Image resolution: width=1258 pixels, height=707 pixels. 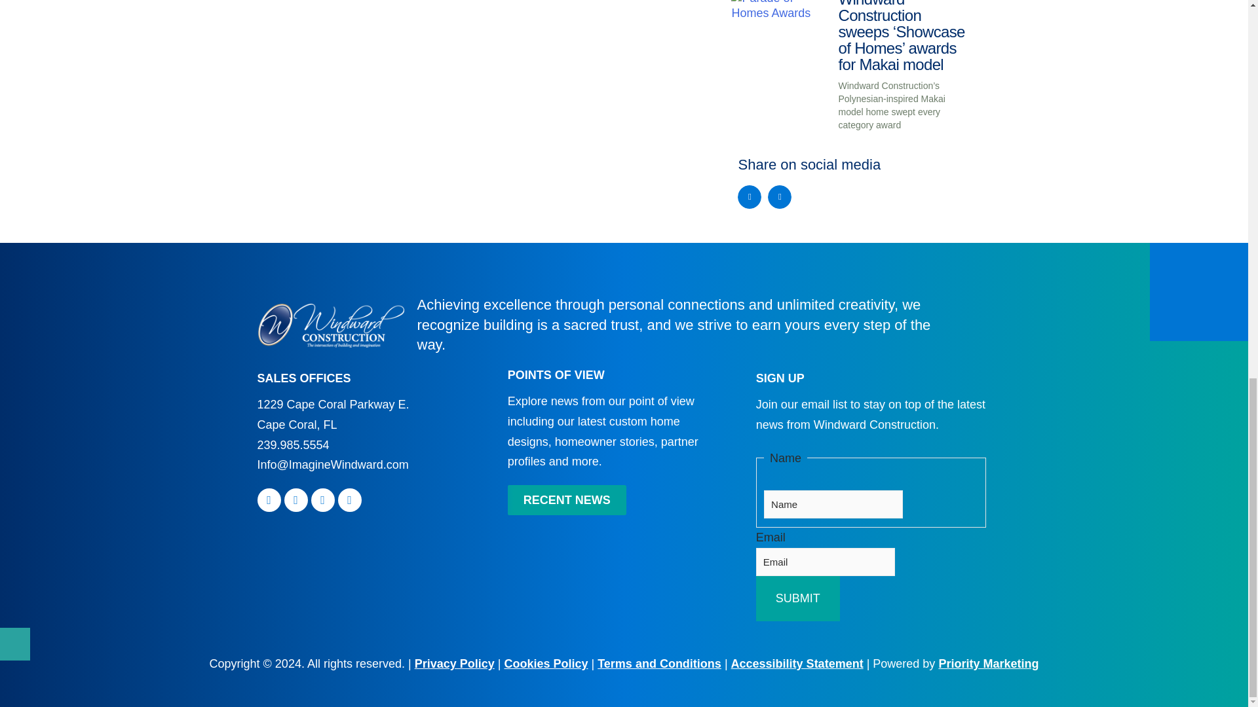 I want to click on Facebook-square, so click(x=269, y=500).